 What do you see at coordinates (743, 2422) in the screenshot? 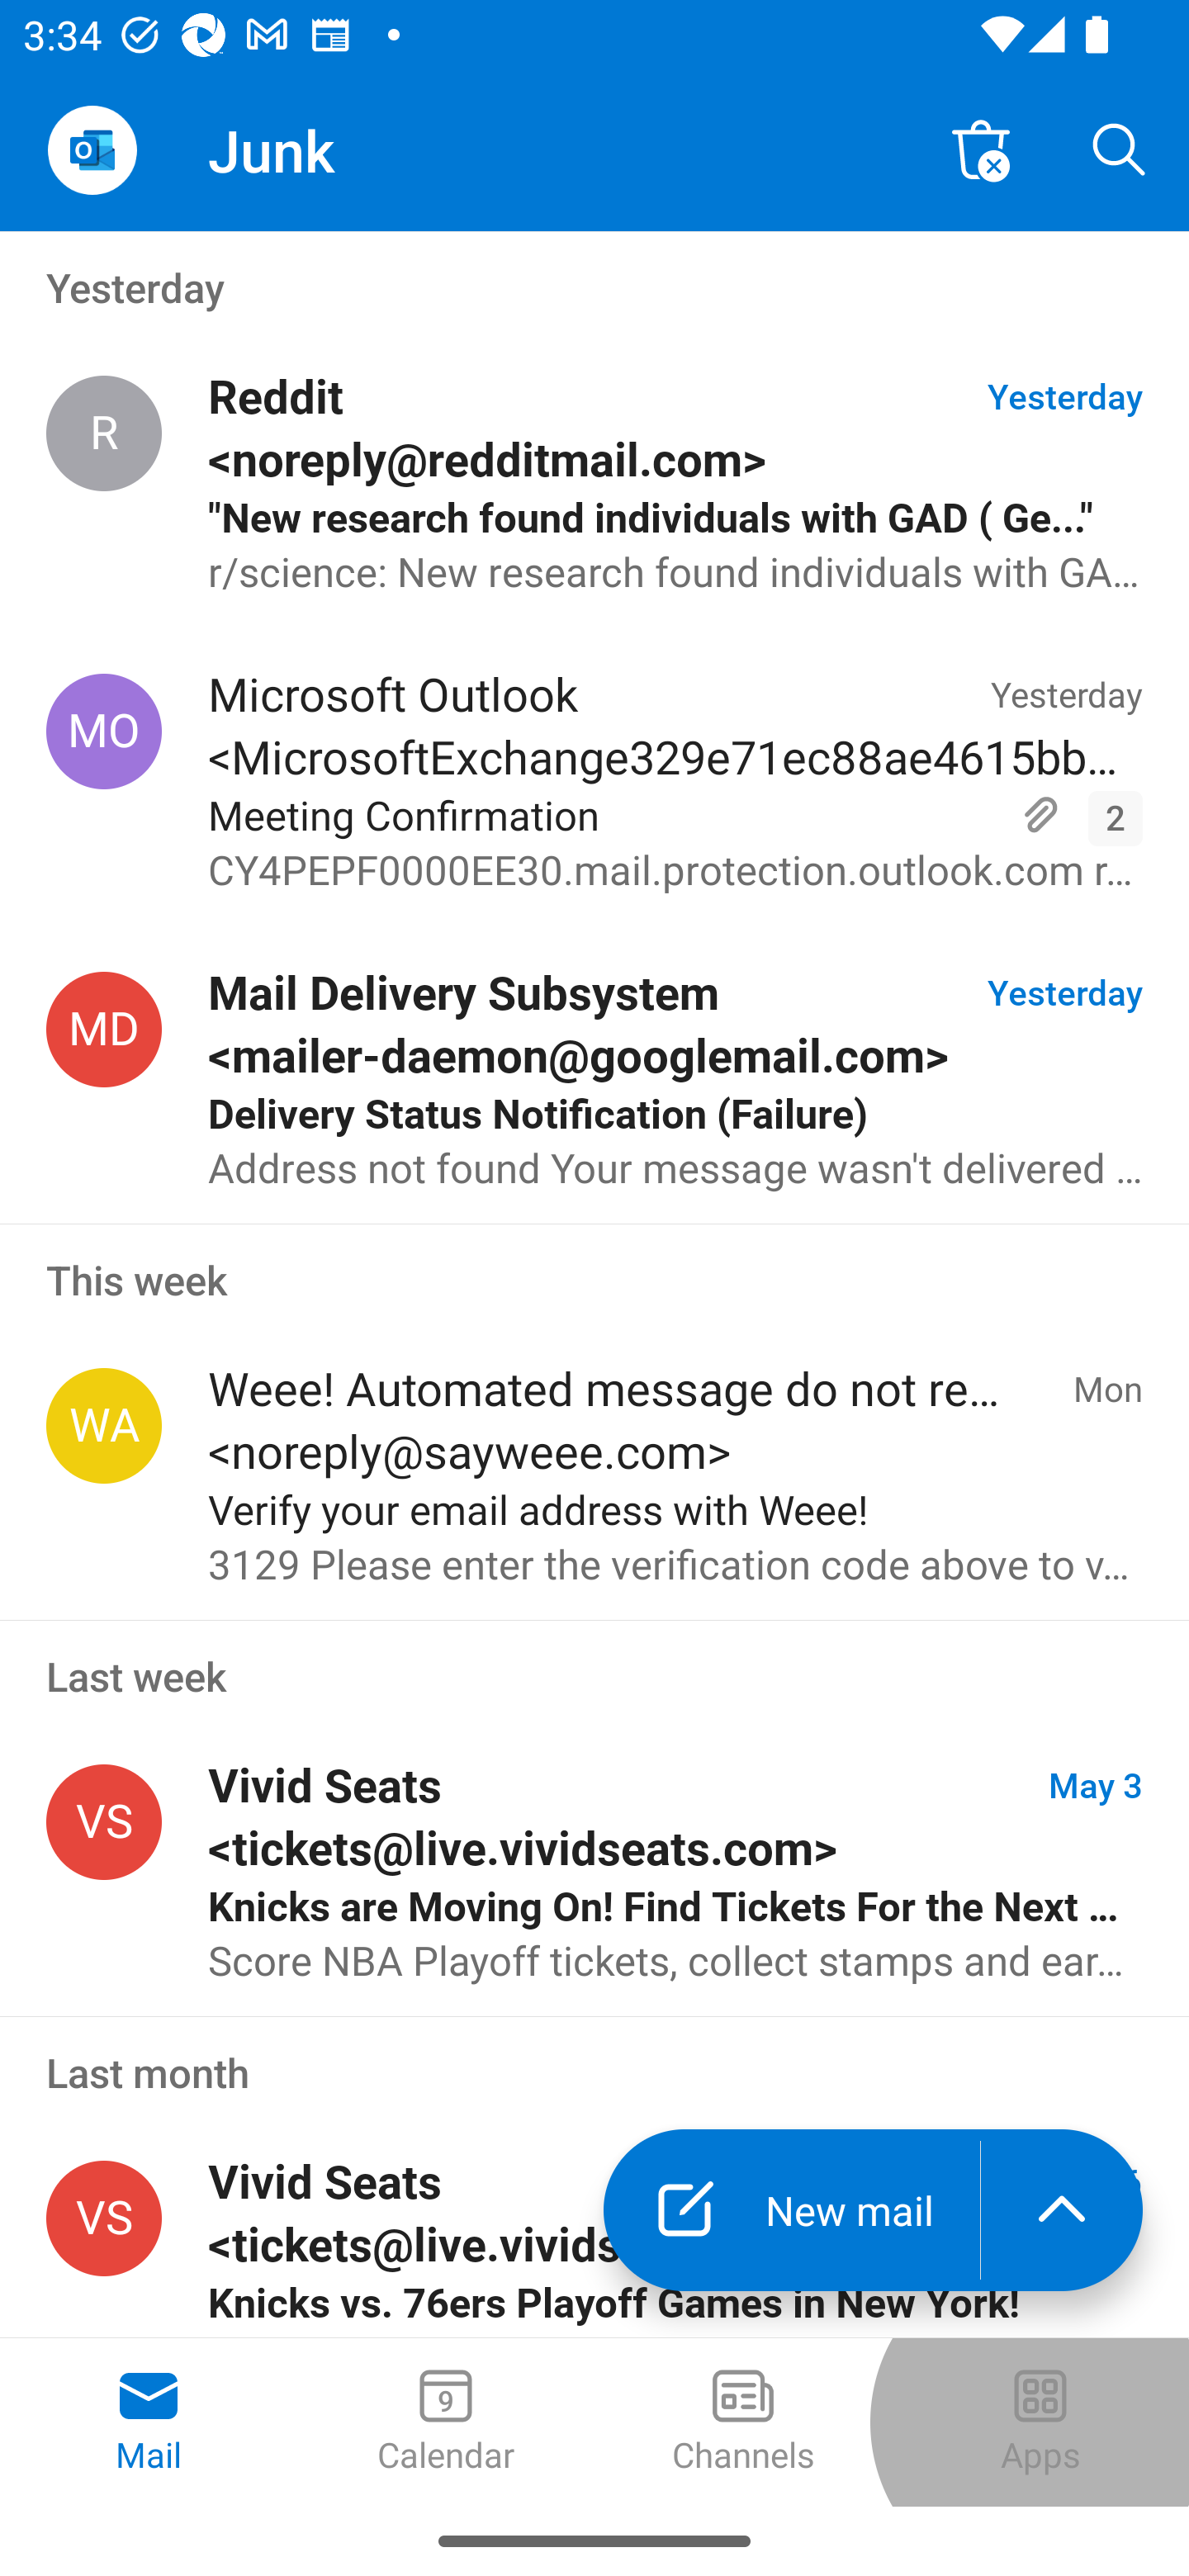
I see `Channels` at bounding box center [743, 2422].